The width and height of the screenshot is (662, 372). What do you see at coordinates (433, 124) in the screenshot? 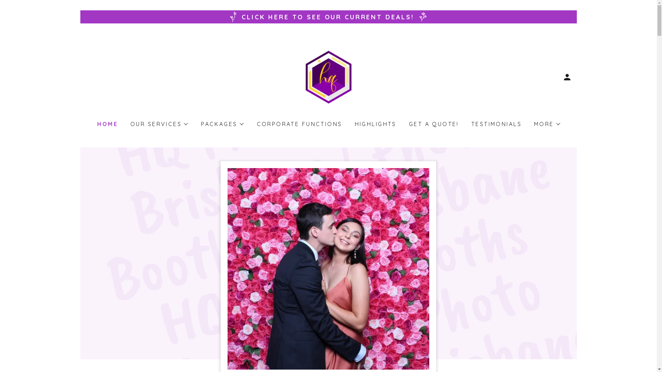
I see `GET A QUOTE!` at bounding box center [433, 124].